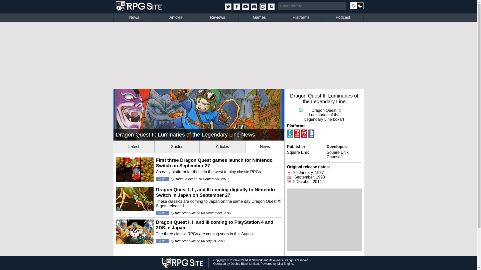 The height and width of the screenshot is (270, 481). I want to click on Nintendo Switch, so click(297, 133).